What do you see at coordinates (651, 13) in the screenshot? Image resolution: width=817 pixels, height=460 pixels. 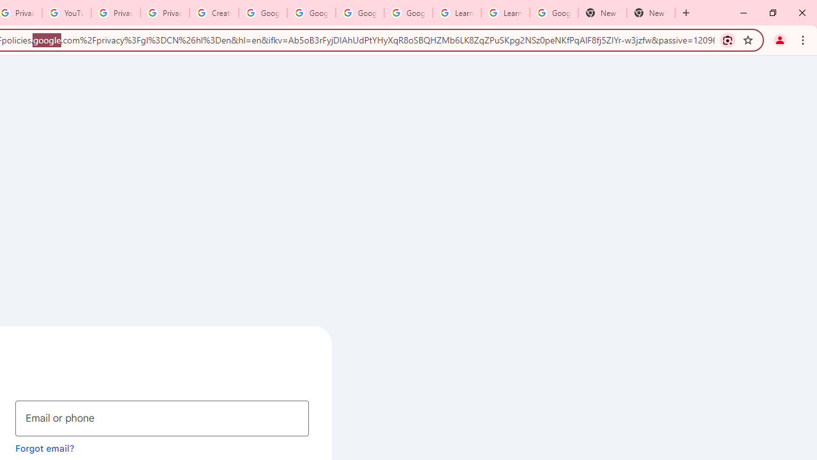 I see `New Tab` at bounding box center [651, 13].